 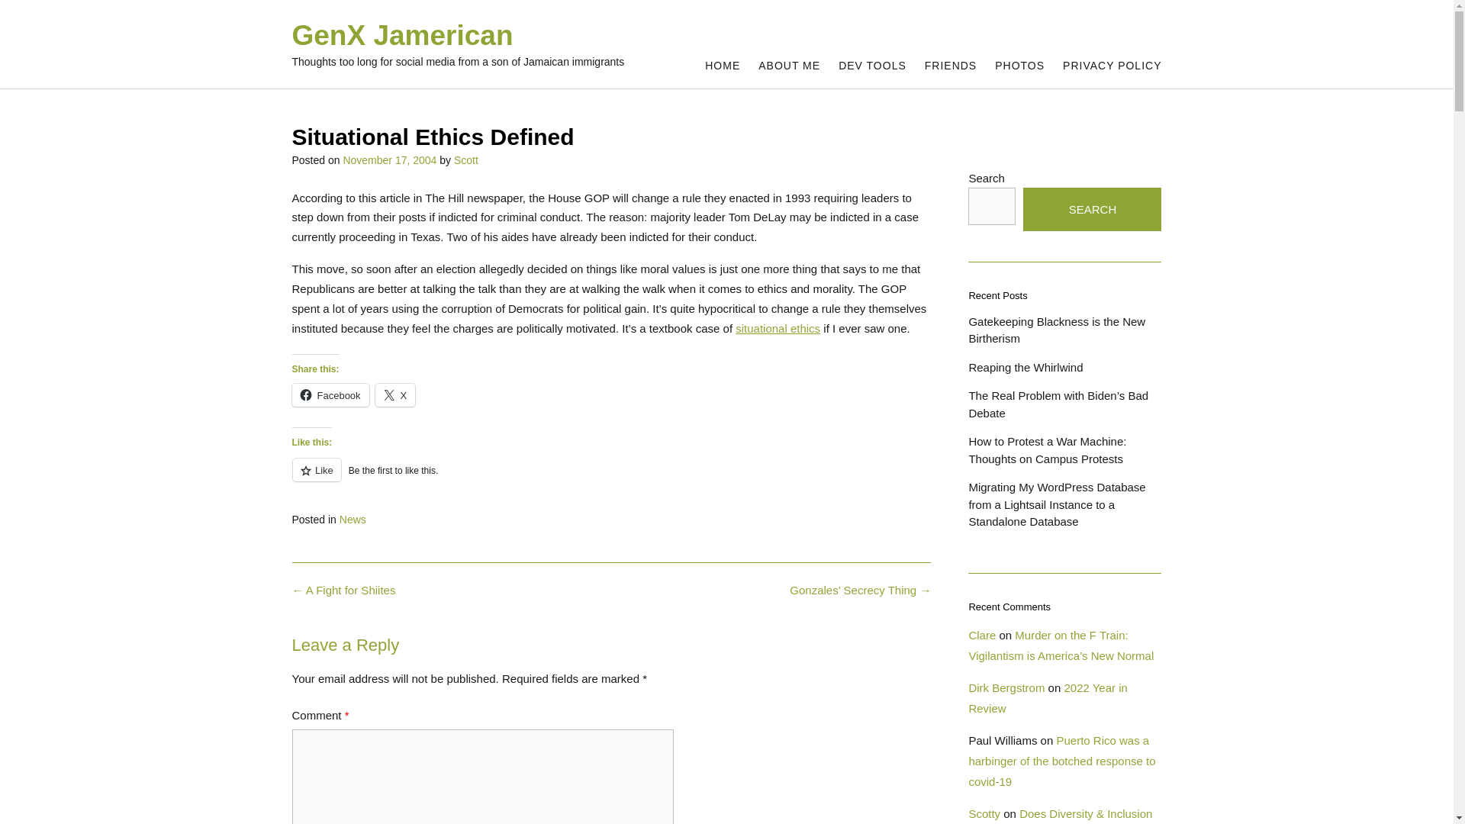 What do you see at coordinates (330, 395) in the screenshot?
I see `Facebook` at bounding box center [330, 395].